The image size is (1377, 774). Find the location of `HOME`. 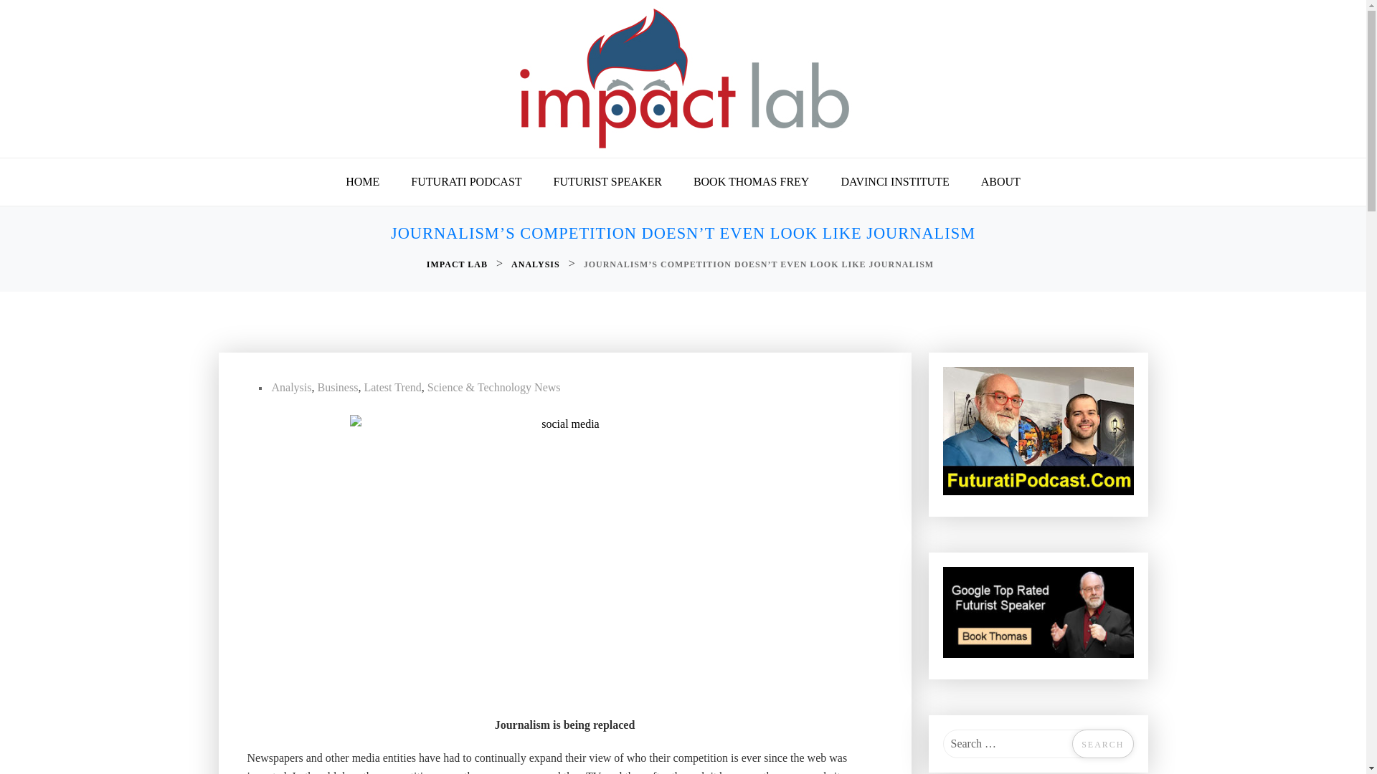

HOME is located at coordinates (363, 182).